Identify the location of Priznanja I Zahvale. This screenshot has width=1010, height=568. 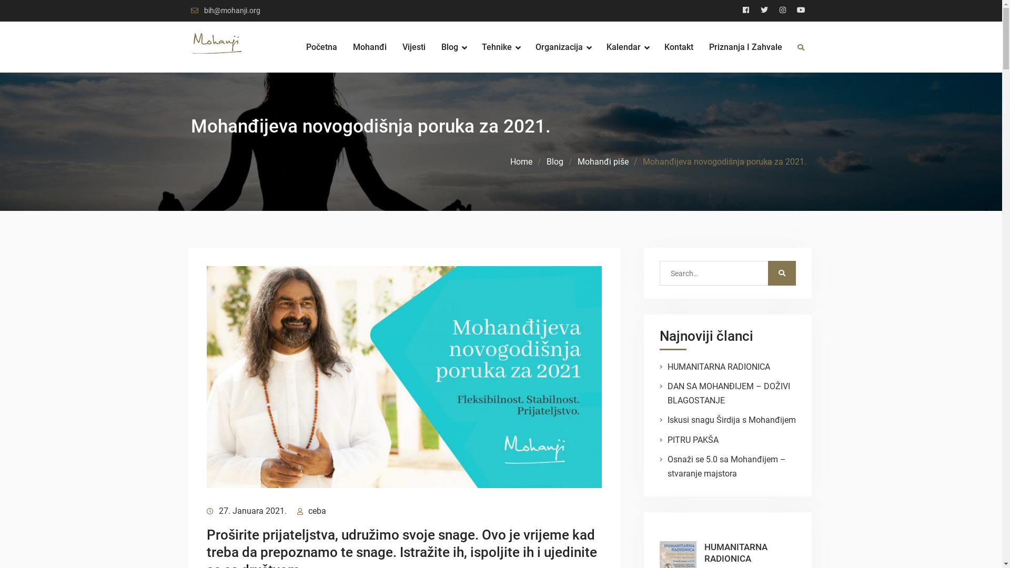
(746, 47).